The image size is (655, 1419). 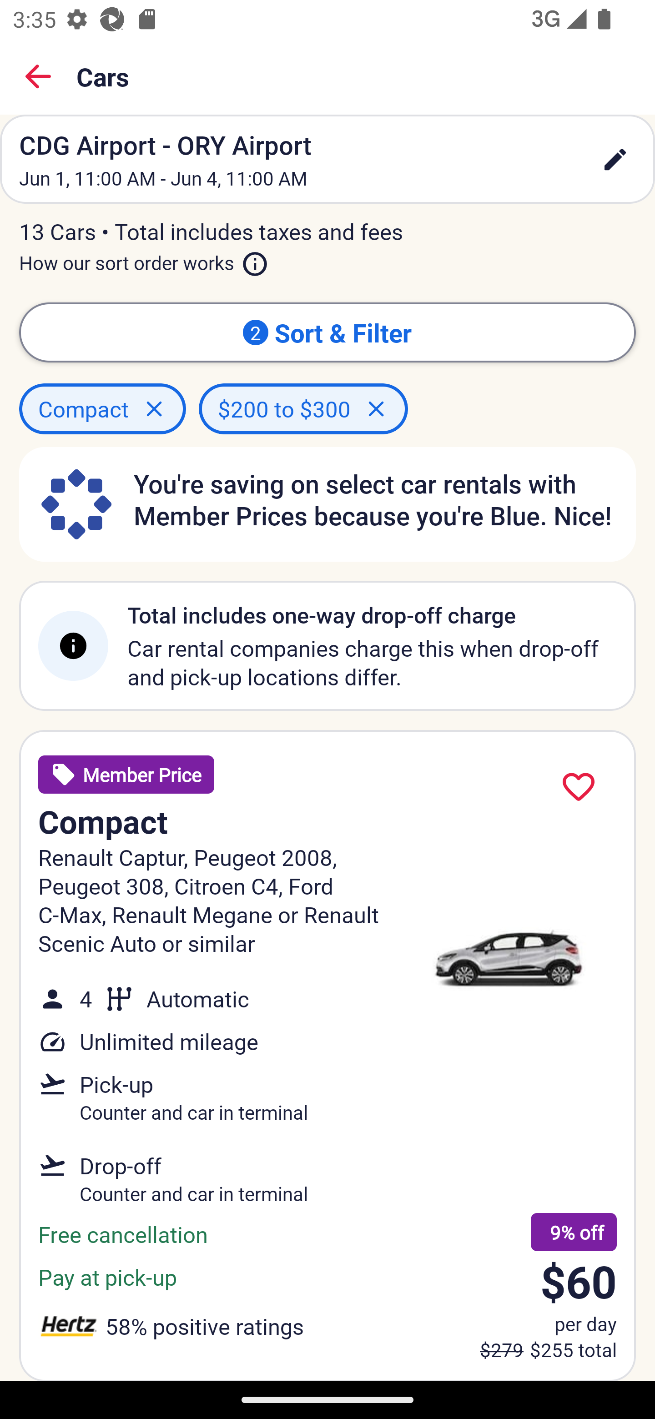 What do you see at coordinates (38, 76) in the screenshot?
I see `Back` at bounding box center [38, 76].